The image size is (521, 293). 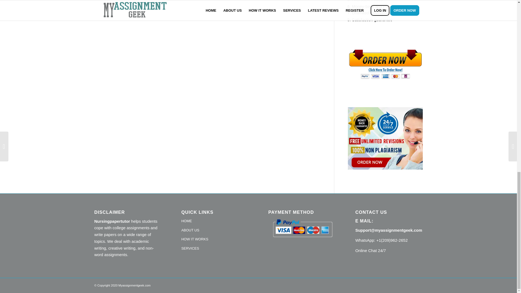 I want to click on SERVICES, so click(x=215, y=249).